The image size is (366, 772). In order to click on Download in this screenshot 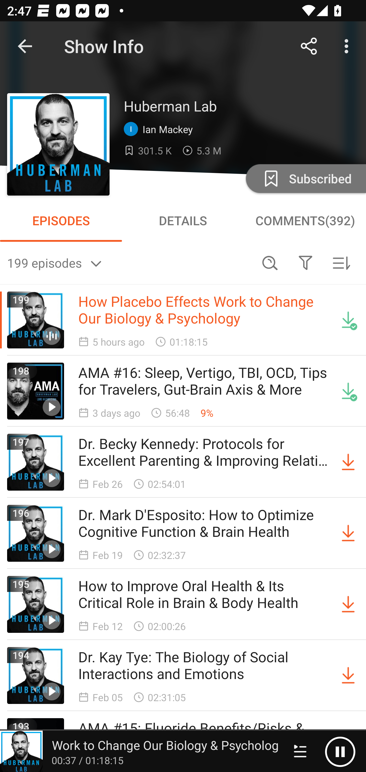, I will do `click(348, 604)`.